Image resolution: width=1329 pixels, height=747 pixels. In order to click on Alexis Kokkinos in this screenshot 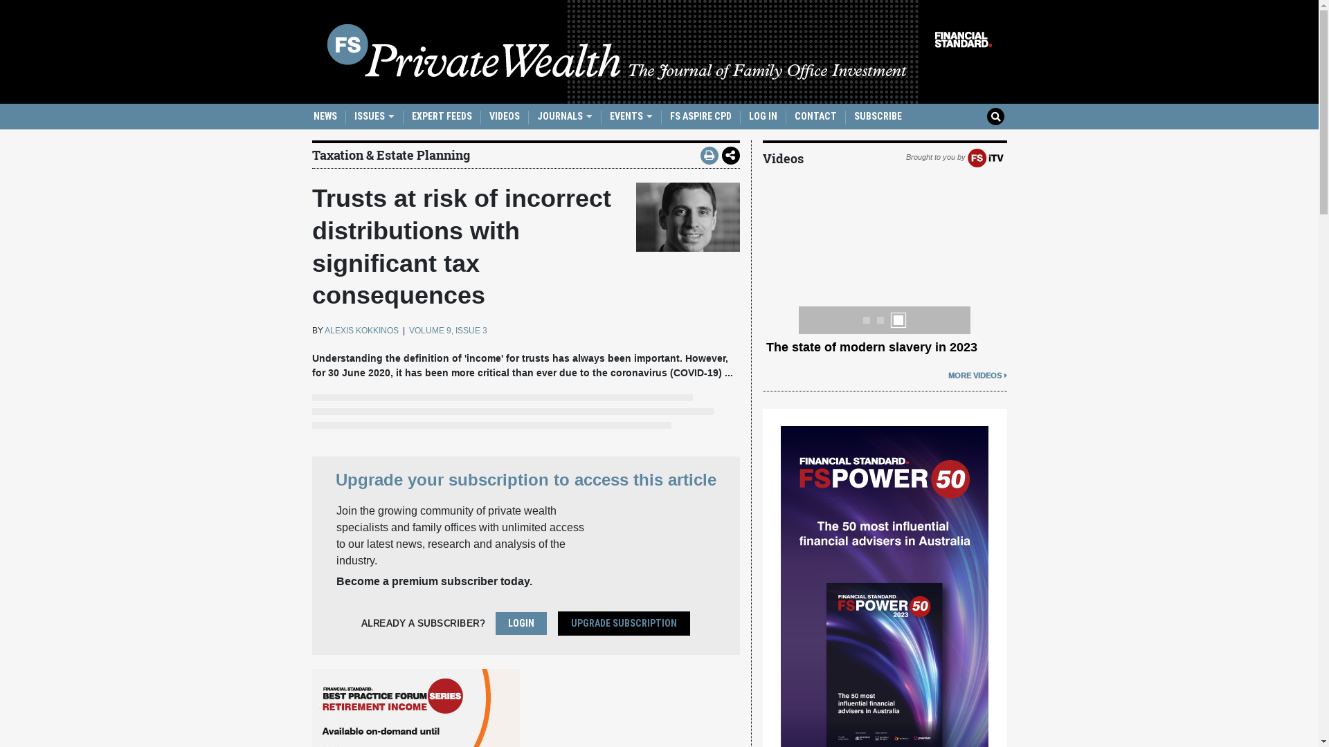, I will do `click(687, 217)`.